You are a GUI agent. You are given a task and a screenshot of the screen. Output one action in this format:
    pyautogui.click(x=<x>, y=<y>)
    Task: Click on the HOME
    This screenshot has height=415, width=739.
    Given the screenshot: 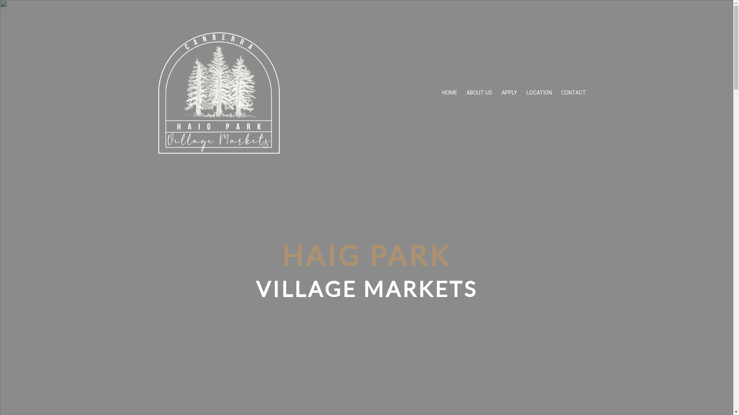 What is the action you would take?
    pyautogui.click(x=450, y=93)
    